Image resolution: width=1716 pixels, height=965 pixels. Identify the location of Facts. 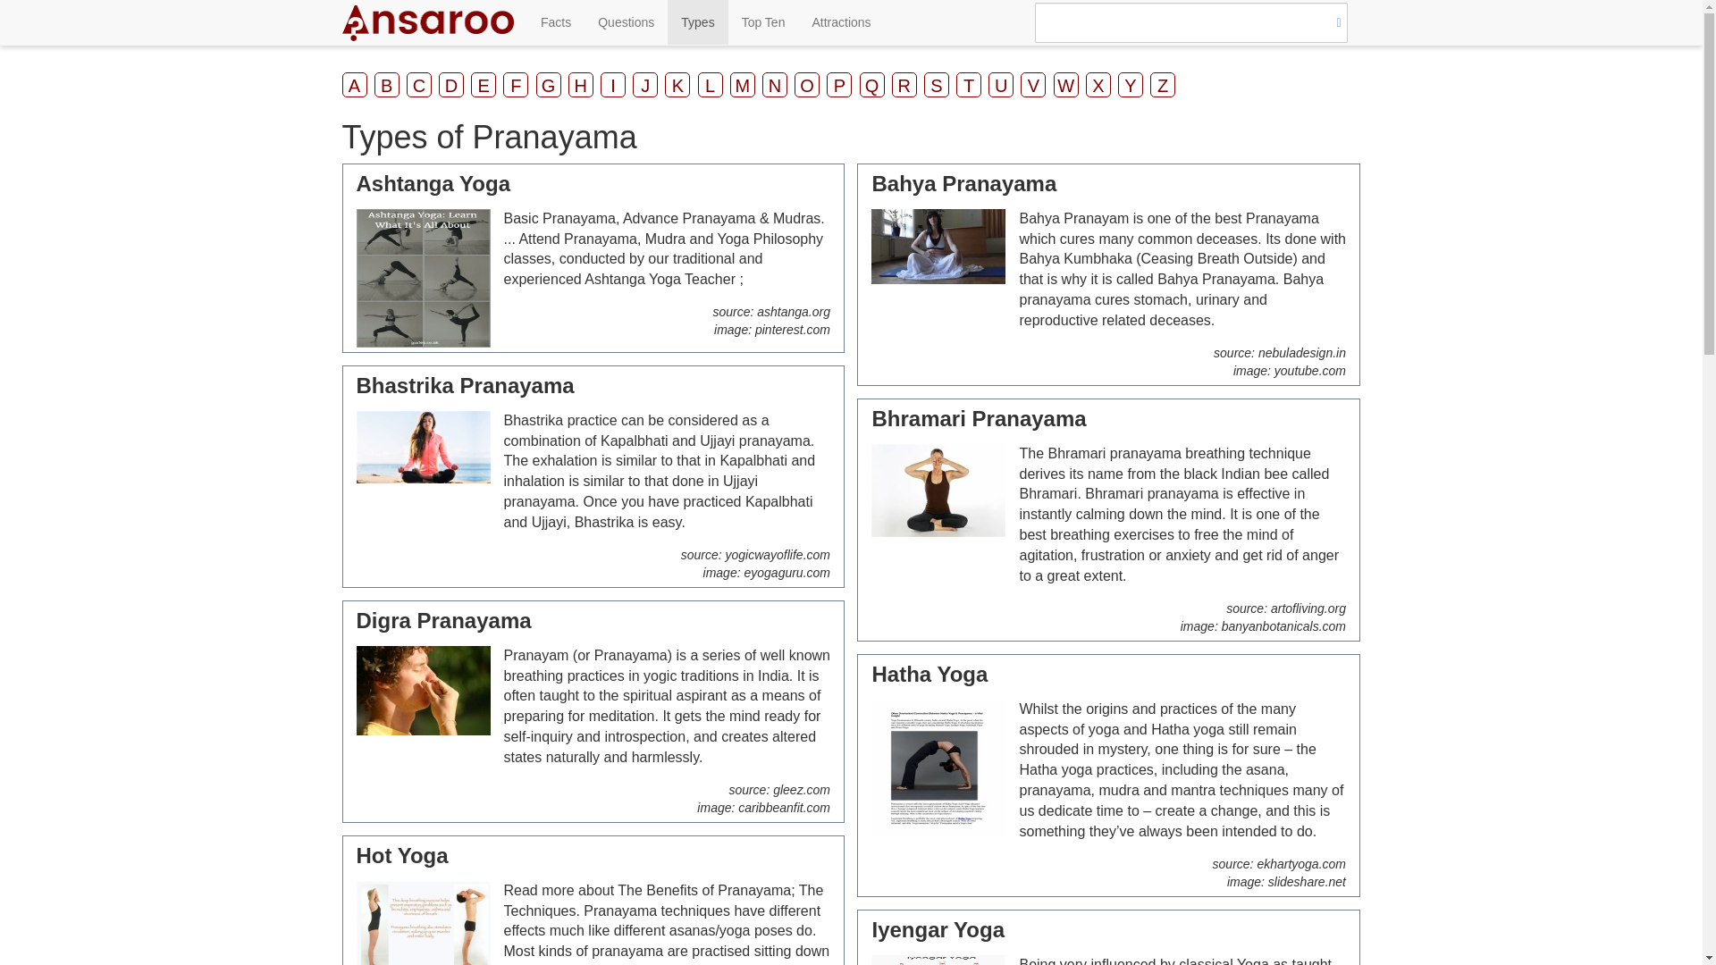
(556, 21).